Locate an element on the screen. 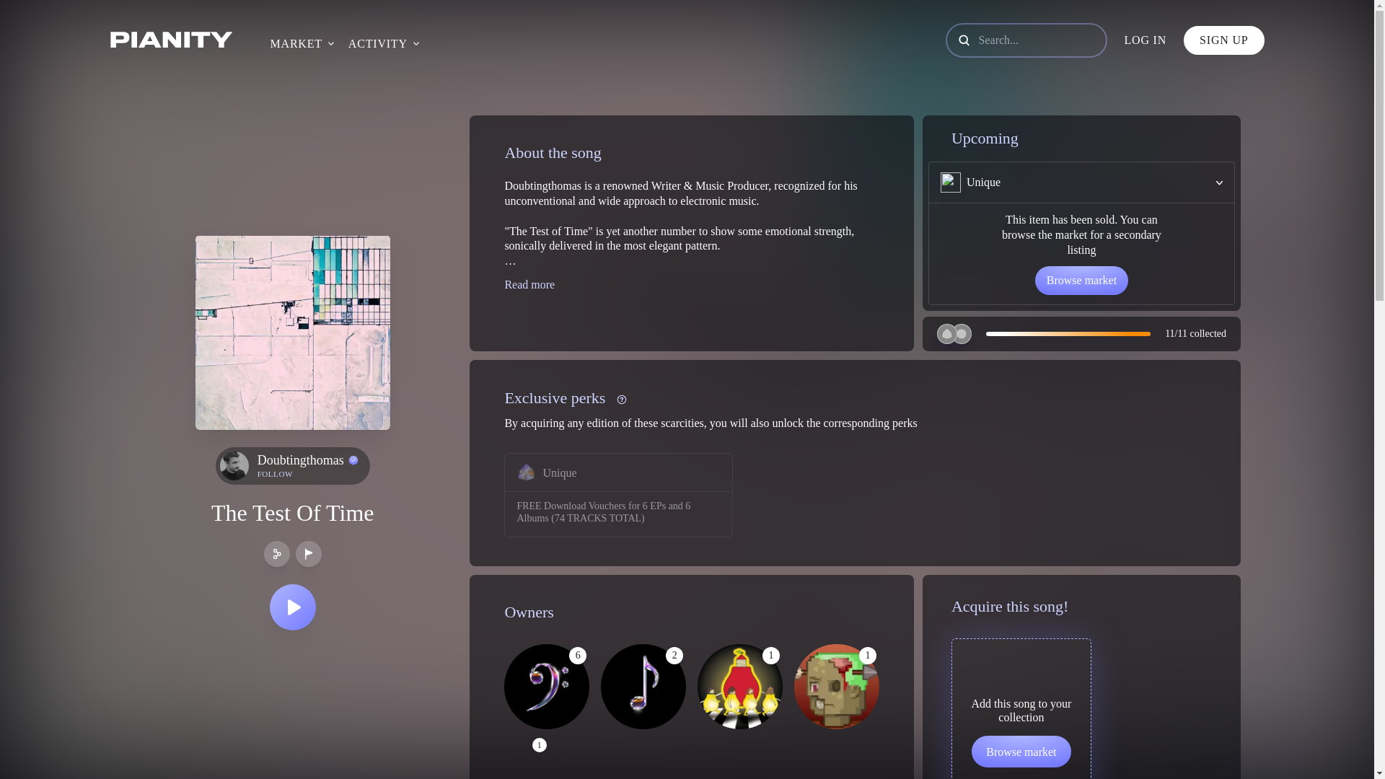  1 is located at coordinates (837, 687).